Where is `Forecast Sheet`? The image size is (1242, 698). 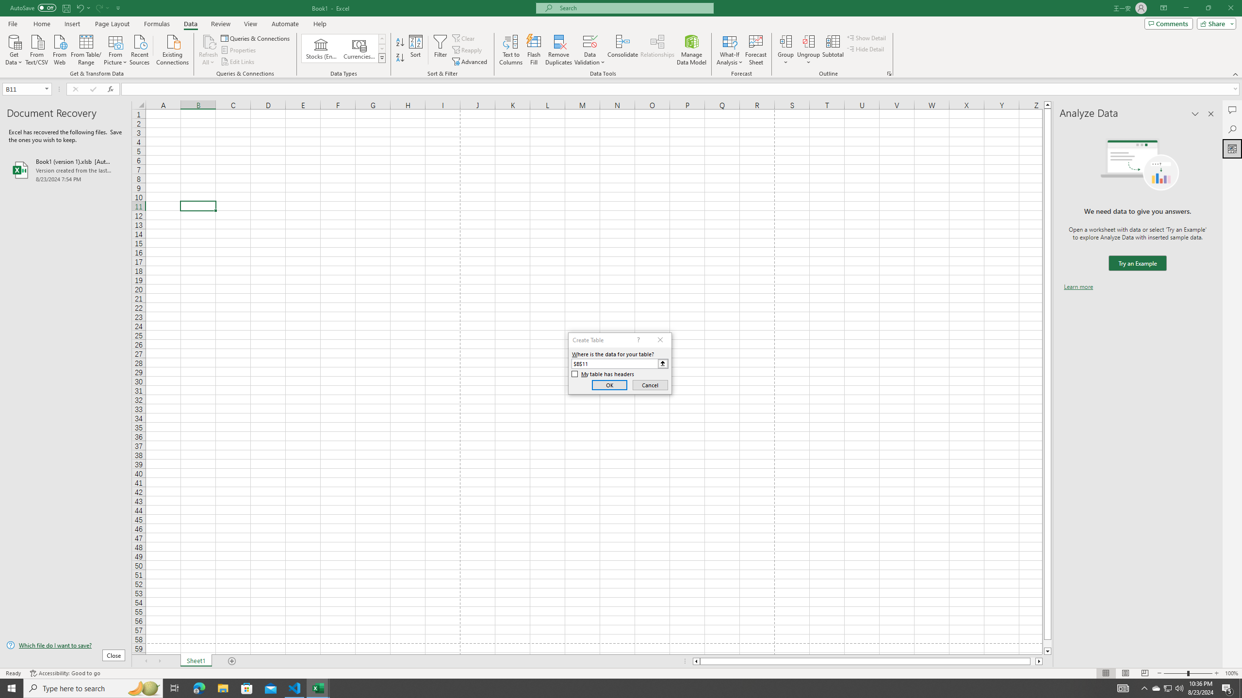 Forecast Sheet is located at coordinates (756, 50).